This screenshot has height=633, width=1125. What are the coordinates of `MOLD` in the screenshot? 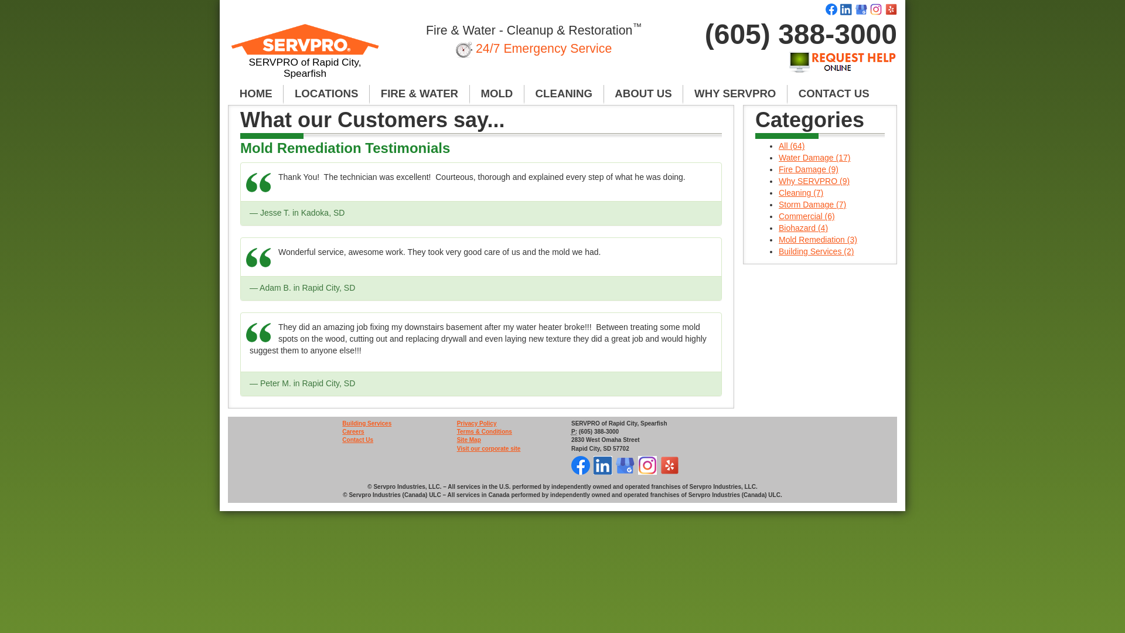 It's located at (497, 94).